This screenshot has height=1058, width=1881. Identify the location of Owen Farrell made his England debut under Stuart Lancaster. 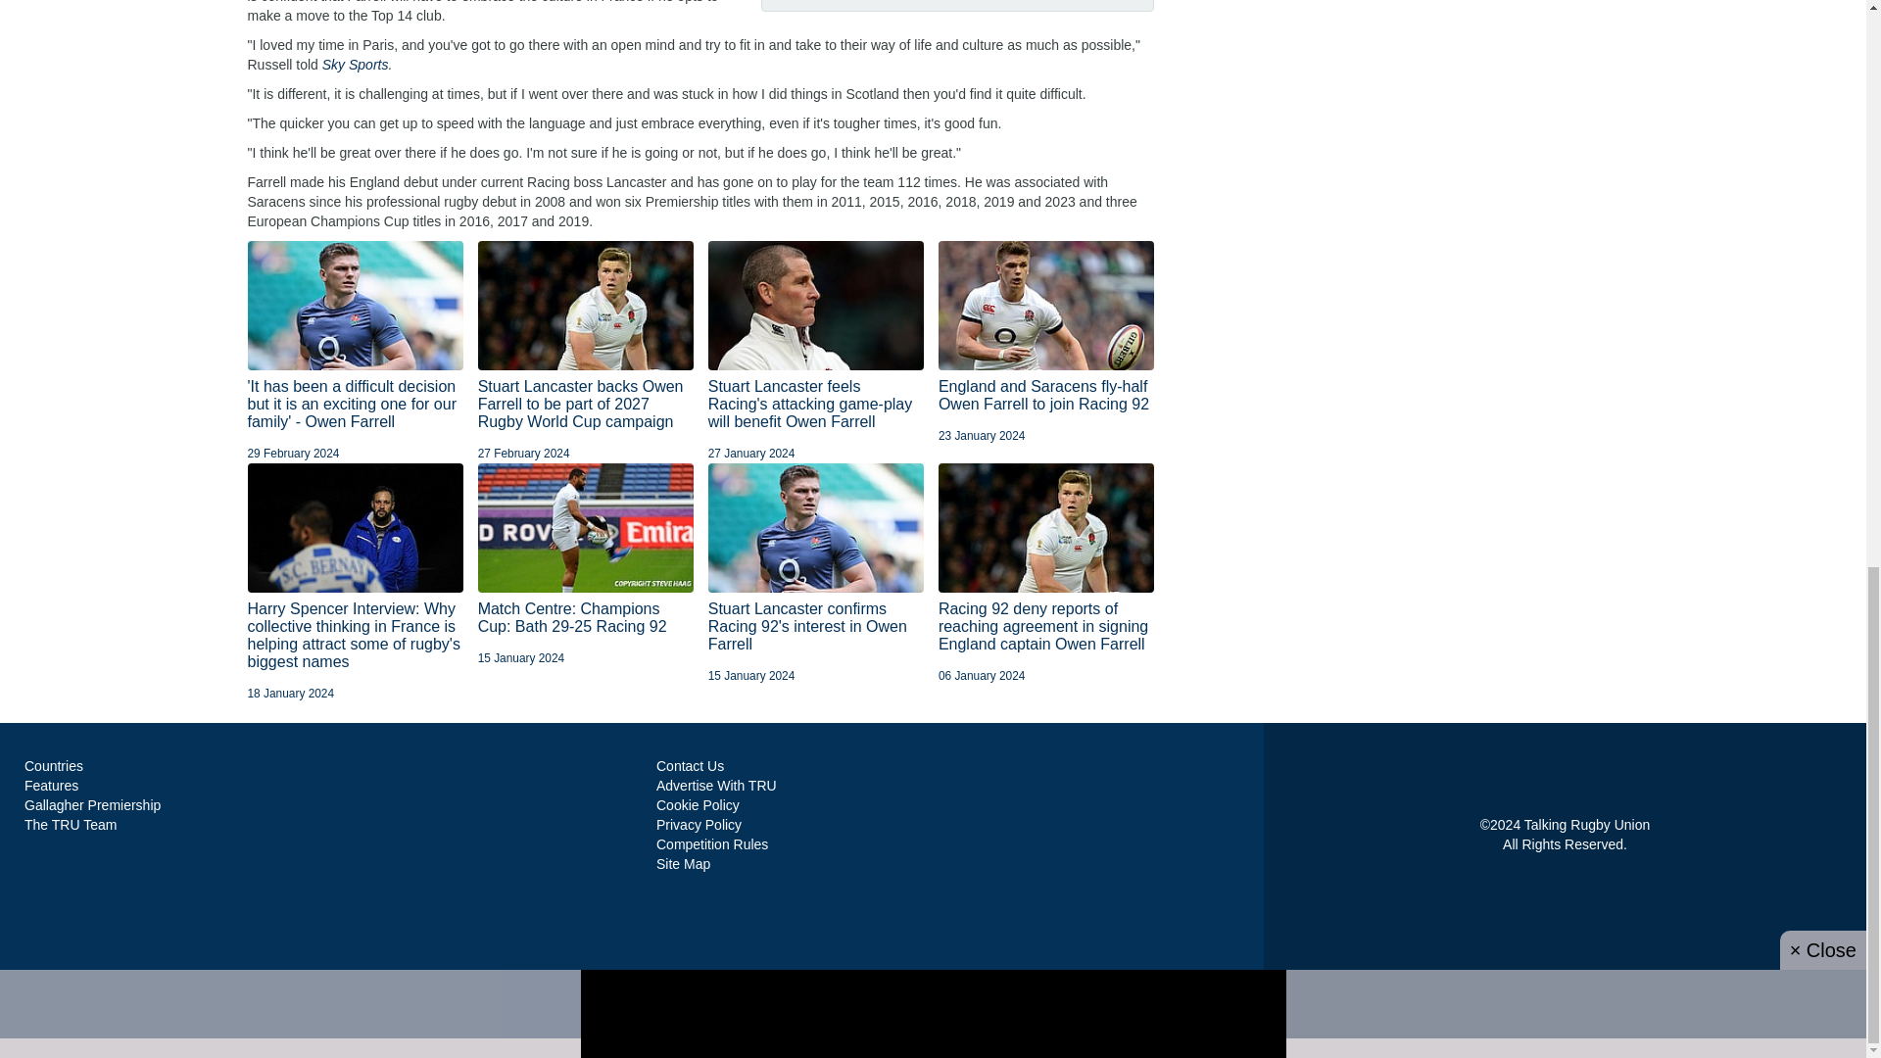
(817, 306).